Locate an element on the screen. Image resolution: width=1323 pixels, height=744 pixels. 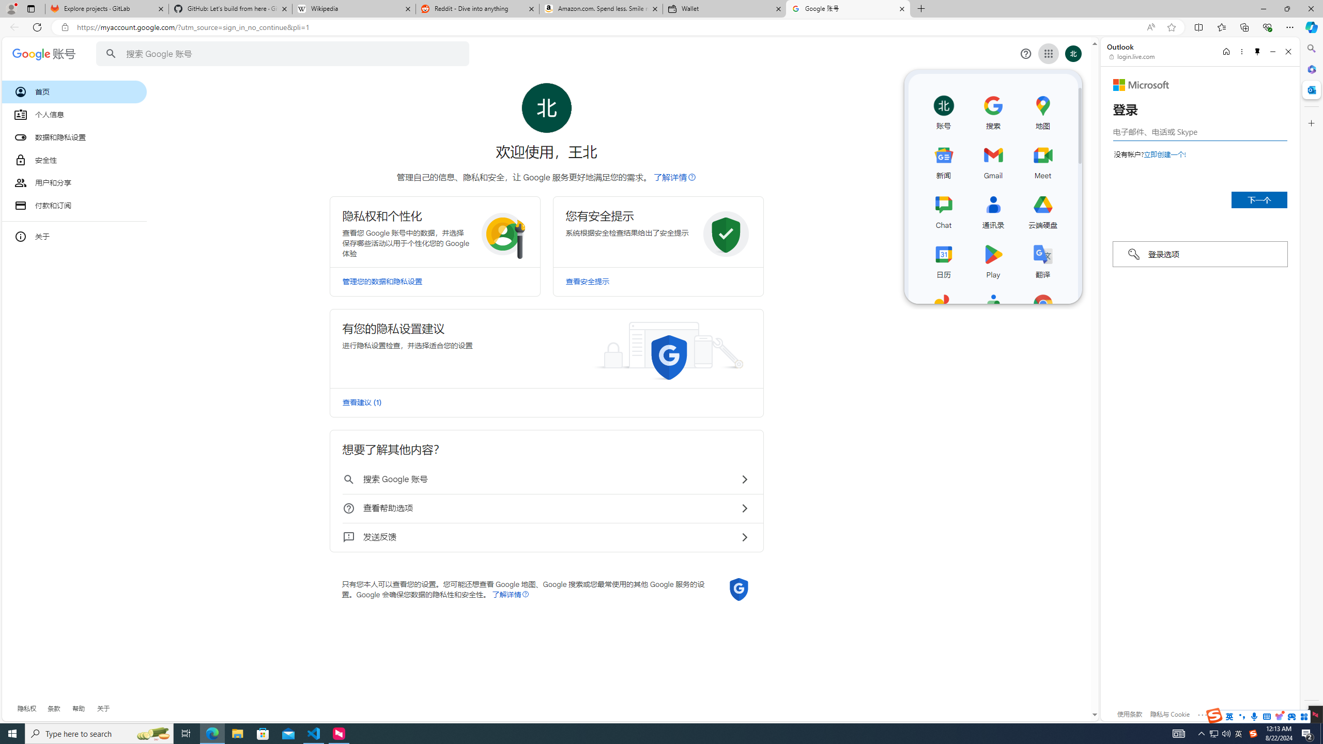
Chrome is located at coordinates (1043, 309).